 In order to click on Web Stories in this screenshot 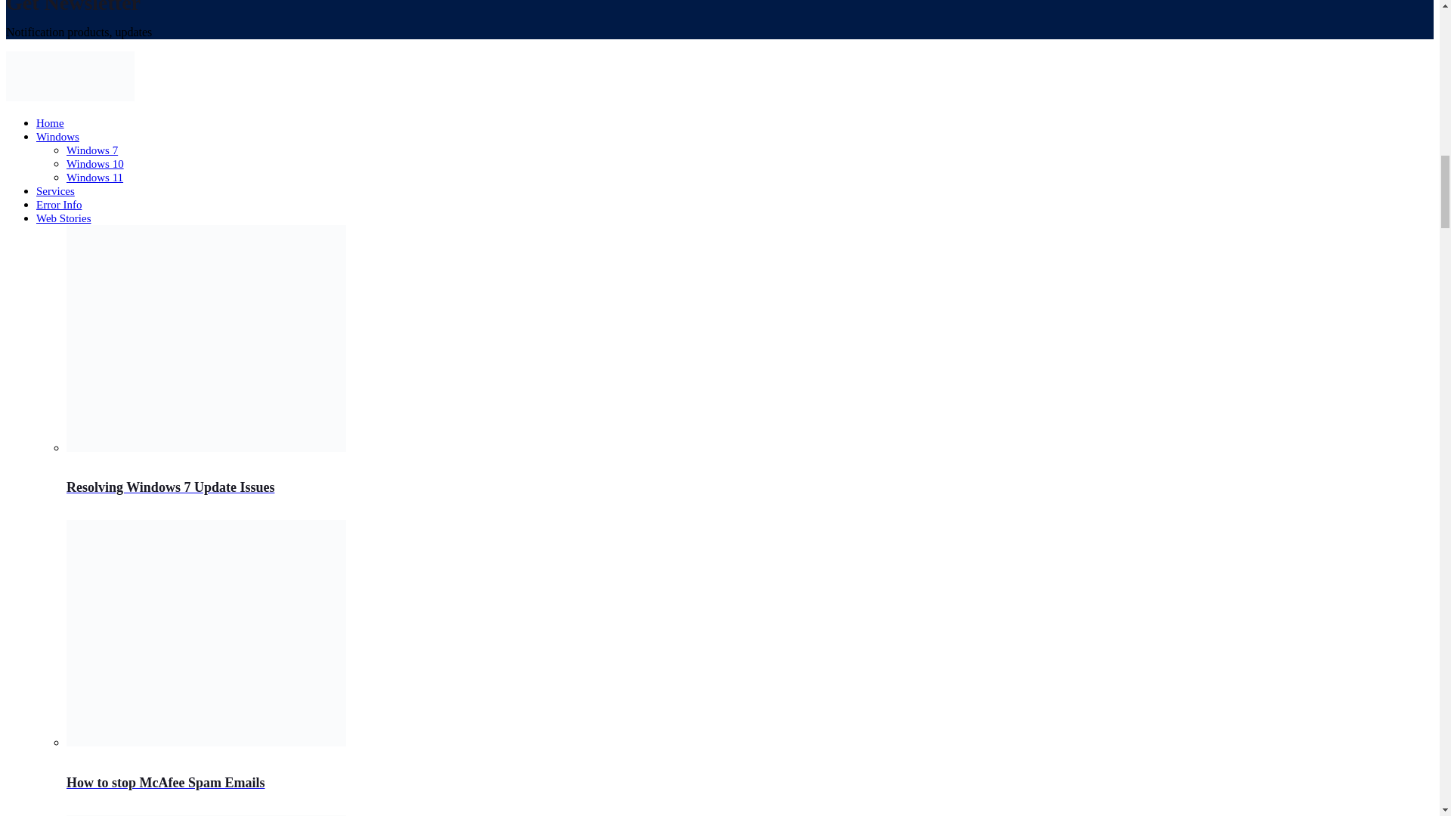, I will do `click(63, 218)`.